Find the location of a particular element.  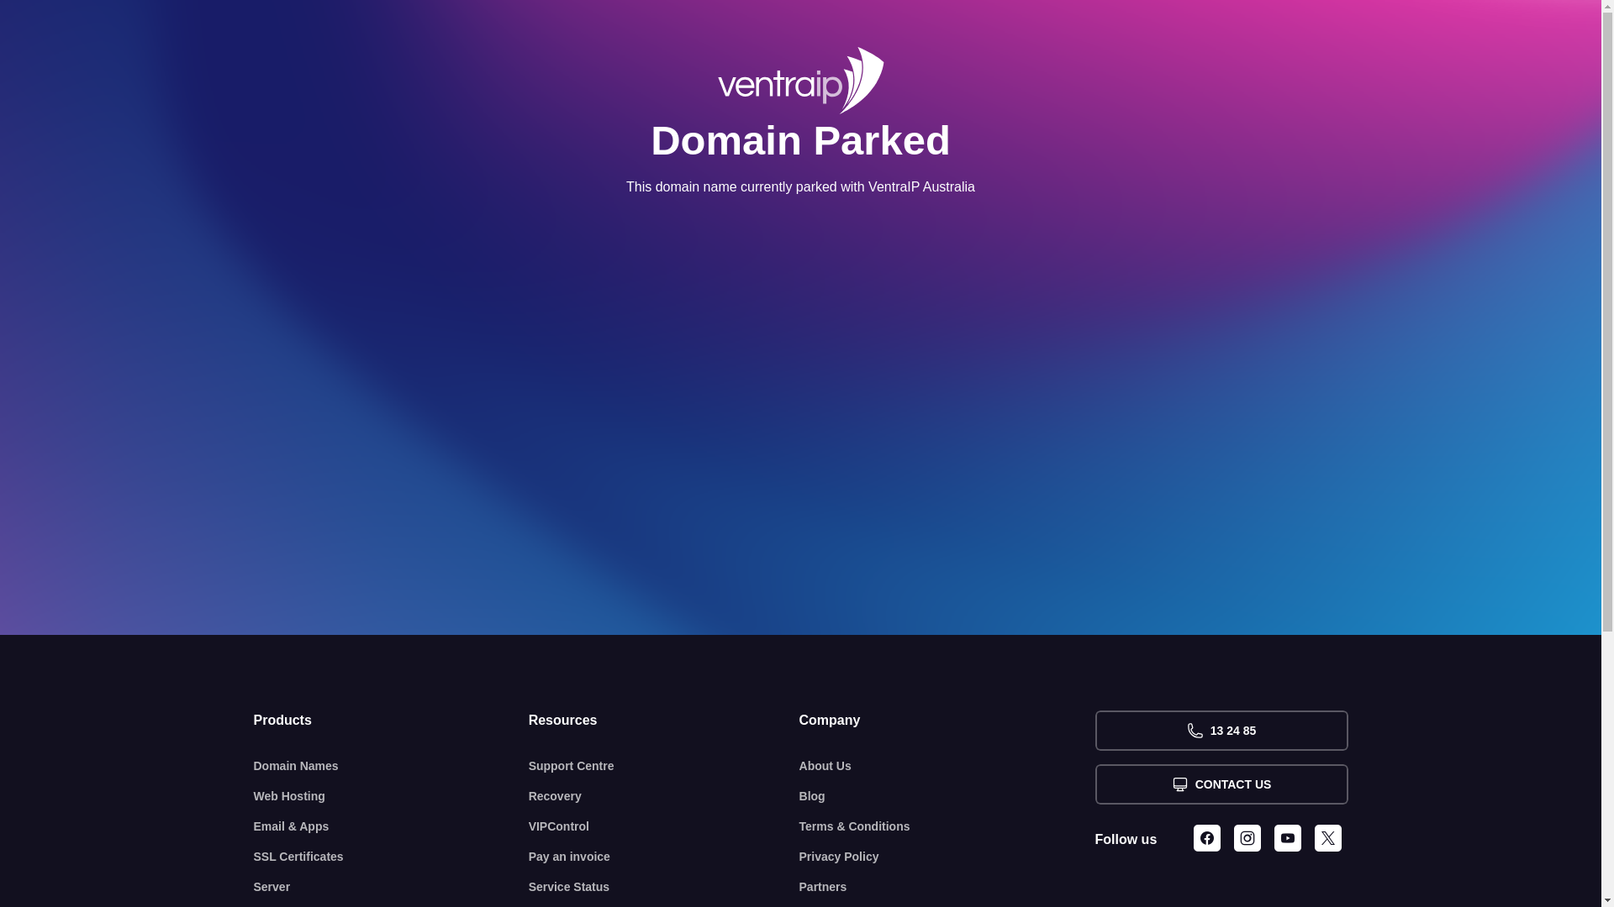

Partners is located at coordinates (947, 887).